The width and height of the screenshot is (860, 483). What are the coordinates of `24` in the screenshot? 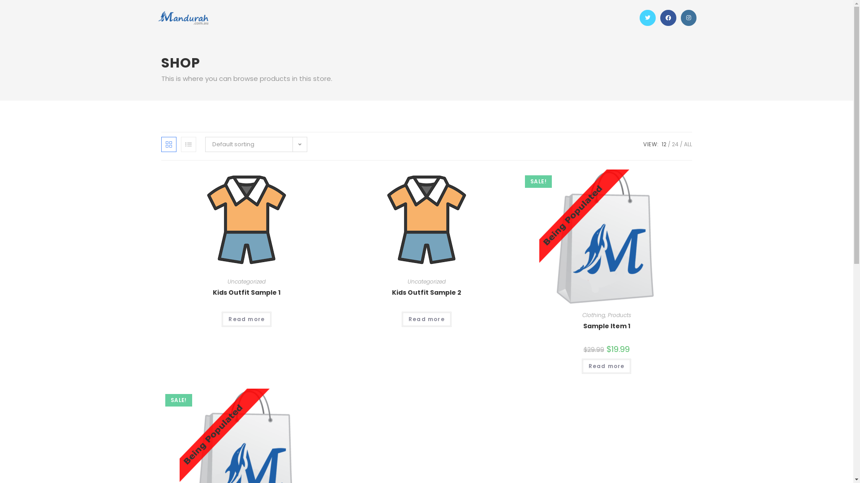 It's located at (675, 144).